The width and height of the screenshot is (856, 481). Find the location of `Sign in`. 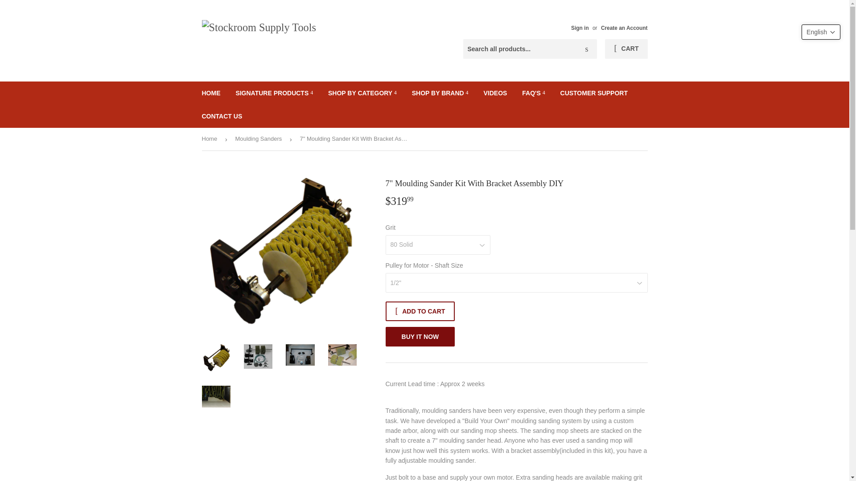

Sign in is located at coordinates (580, 28).